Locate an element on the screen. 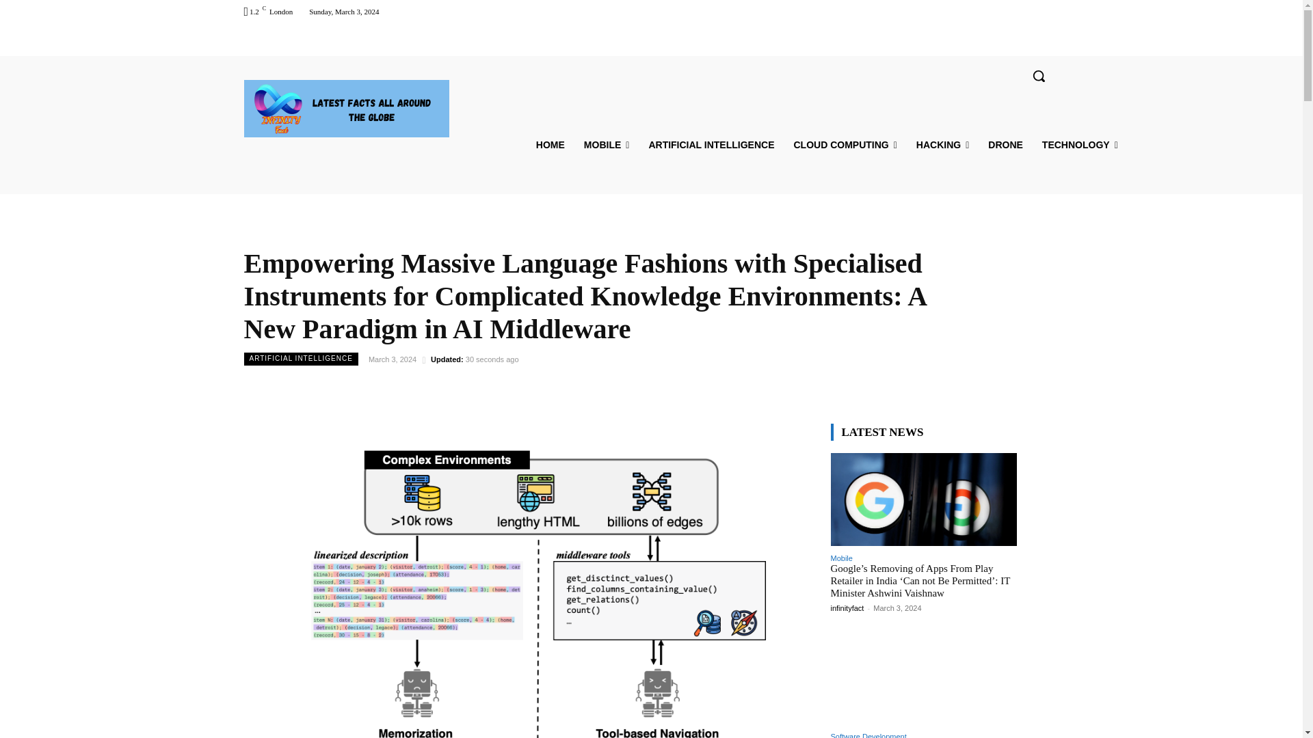 Image resolution: width=1313 pixels, height=738 pixels. CLOUD COMPUTING is located at coordinates (845, 145).